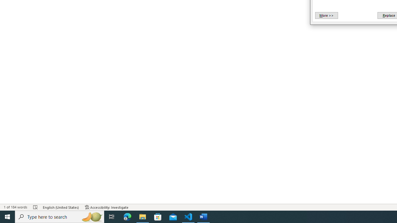 The image size is (397, 223). I want to click on Search highlights icon opens search home window, so click(92, 217).